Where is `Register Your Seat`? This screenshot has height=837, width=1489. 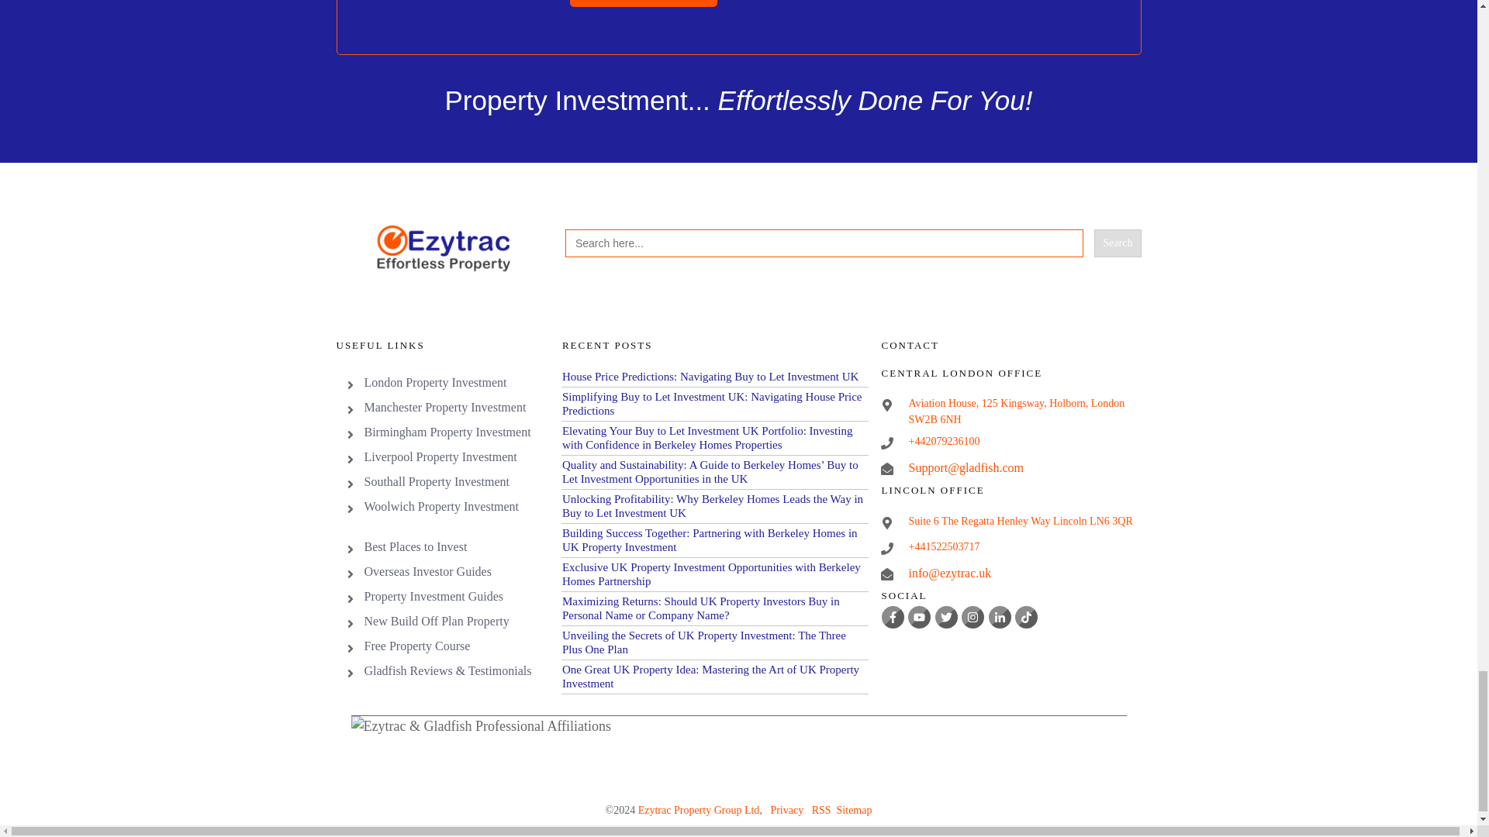
Register Your Seat is located at coordinates (644, 3).